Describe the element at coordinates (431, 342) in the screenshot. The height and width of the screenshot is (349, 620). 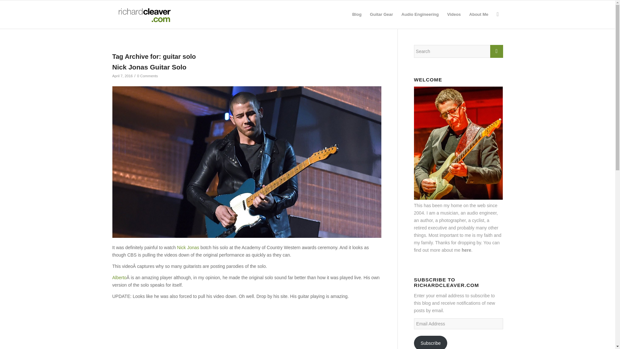
I see `Subscribe` at that location.